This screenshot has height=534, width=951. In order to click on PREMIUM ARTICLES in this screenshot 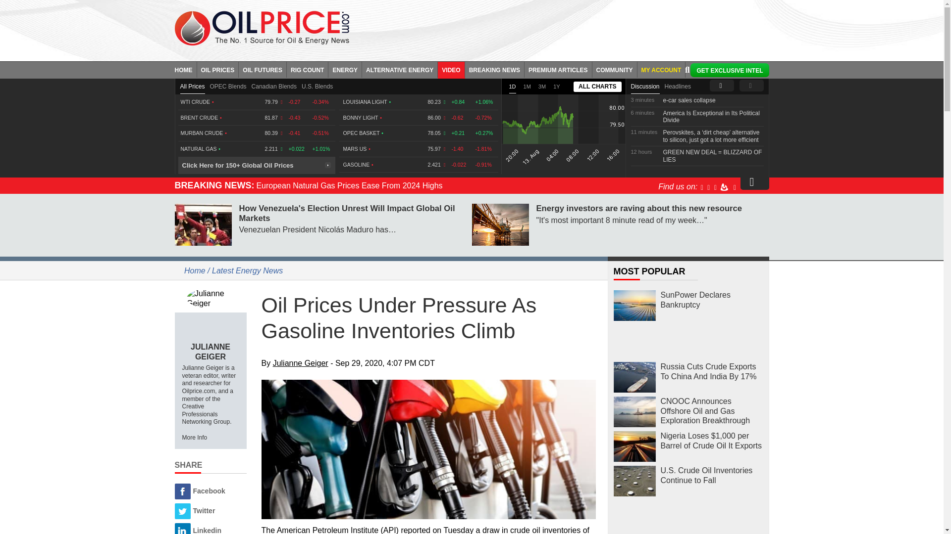, I will do `click(559, 69)`.